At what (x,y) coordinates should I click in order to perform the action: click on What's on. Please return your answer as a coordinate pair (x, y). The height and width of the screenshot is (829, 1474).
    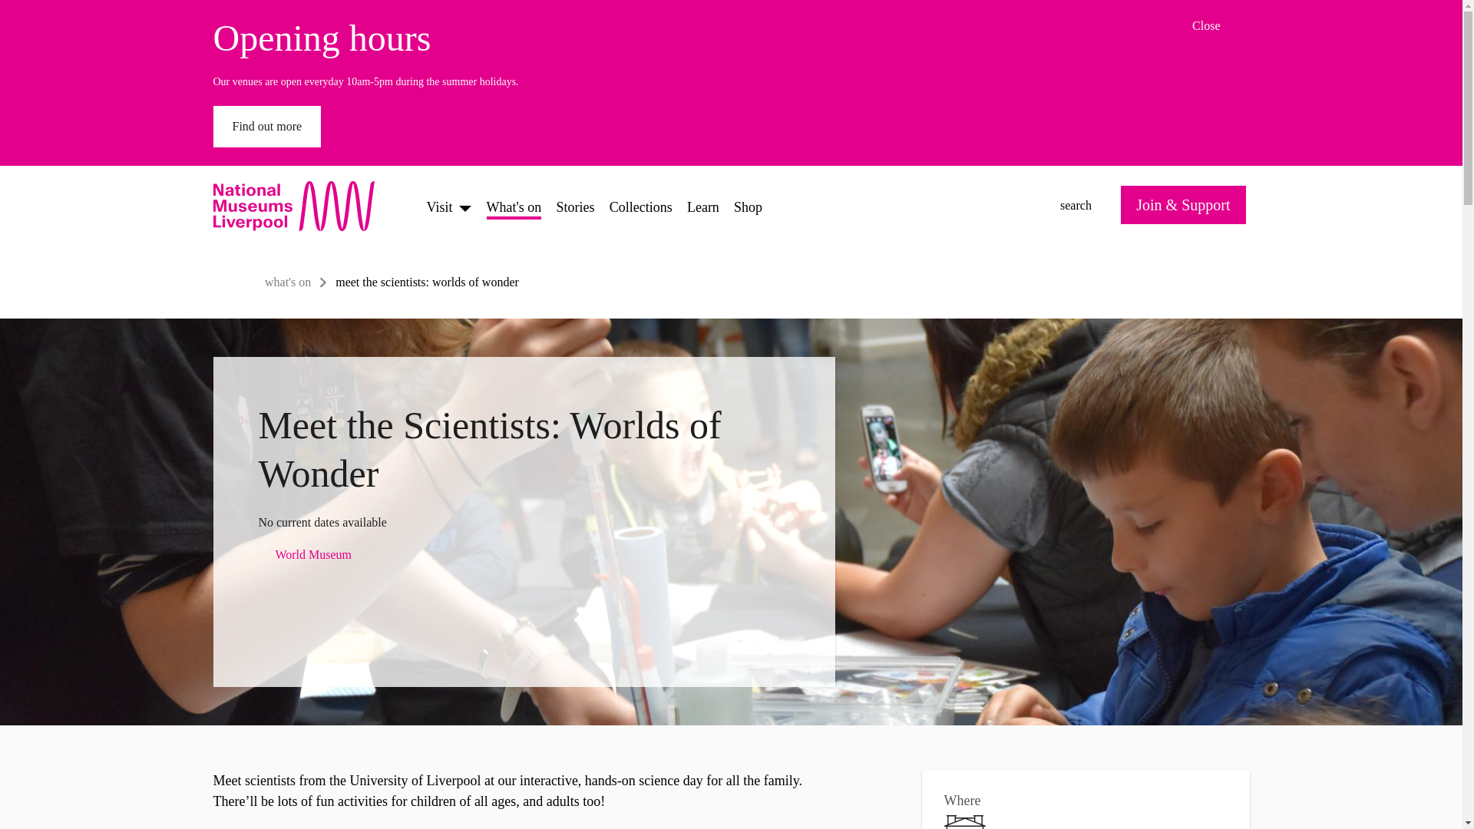
    Looking at the image, I should click on (702, 206).